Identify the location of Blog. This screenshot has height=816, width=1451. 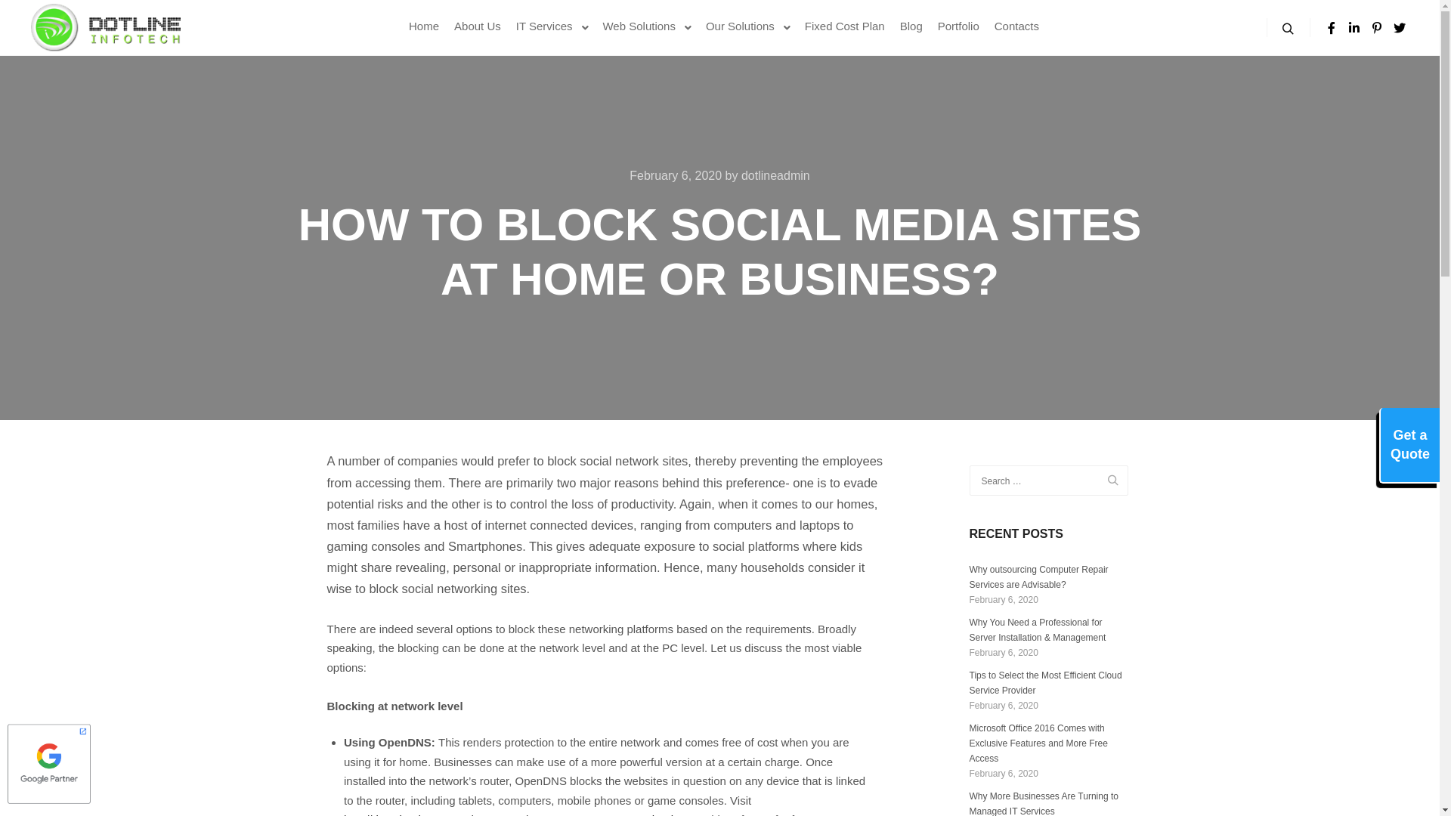
(911, 26).